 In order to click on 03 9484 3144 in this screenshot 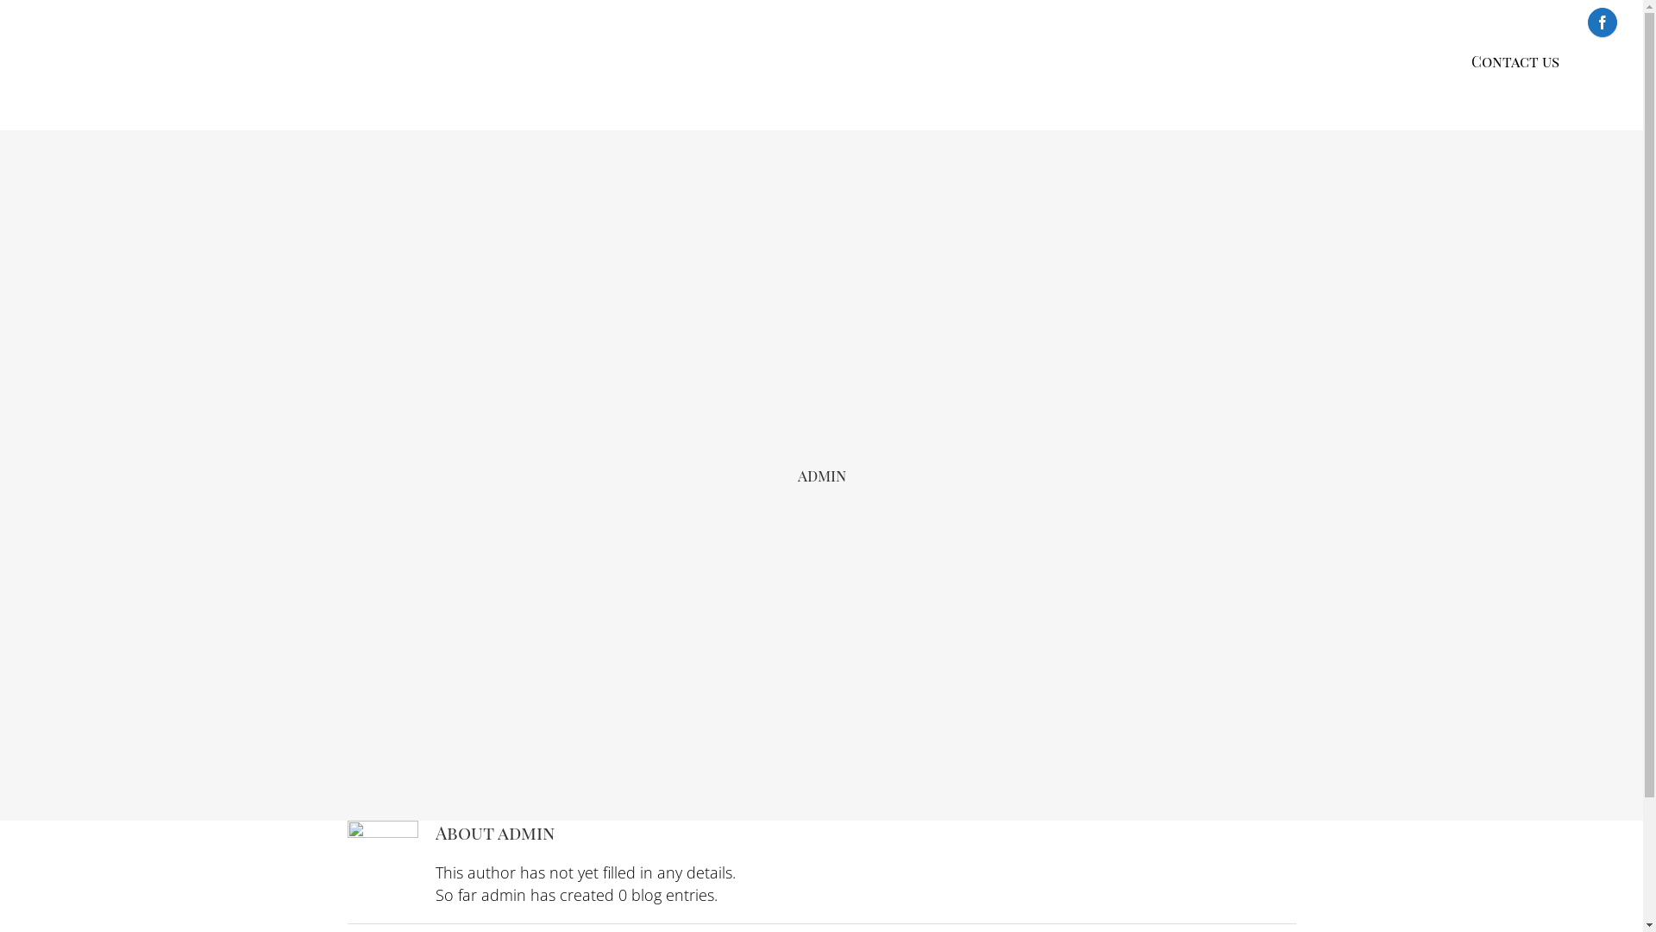, I will do `click(1500, 21)`.